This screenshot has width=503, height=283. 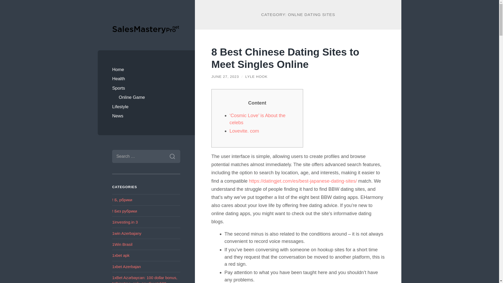 What do you see at coordinates (172, 156) in the screenshot?
I see `Search` at bounding box center [172, 156].